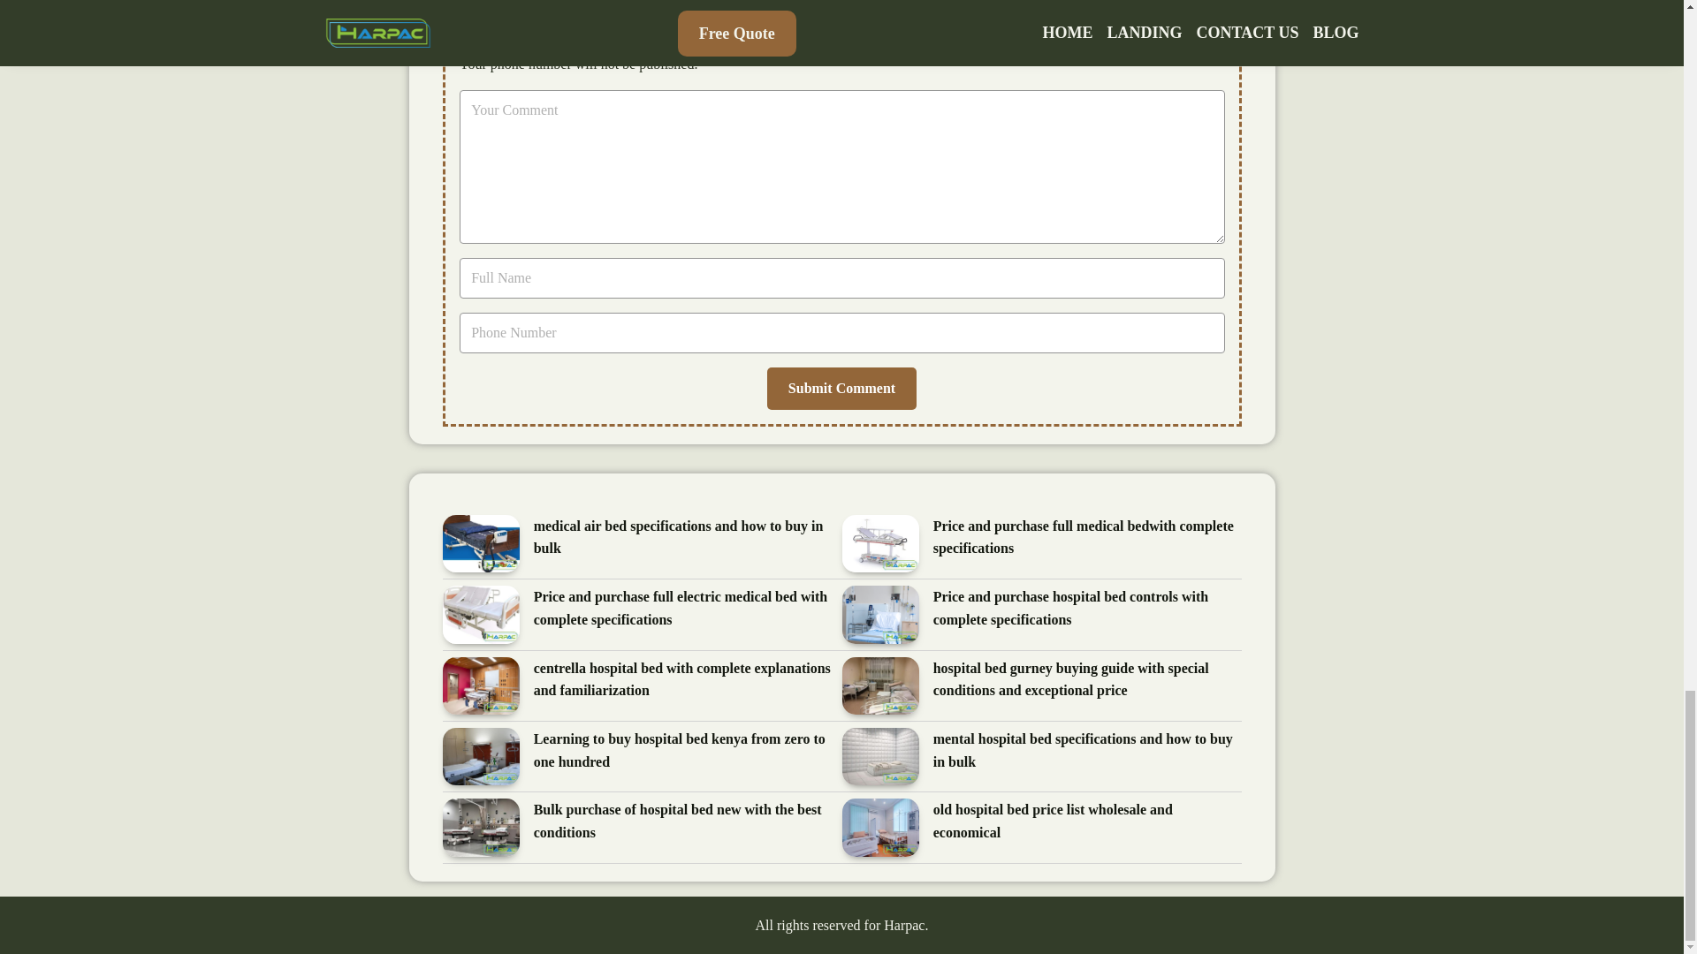 This screenshot has width=1697, height=954. What do you see at coordinates (1087, 751) in the screenshot?
I see `mental hospital bed specifications and how to buy in bulk` at bounding box center [1087, 751].